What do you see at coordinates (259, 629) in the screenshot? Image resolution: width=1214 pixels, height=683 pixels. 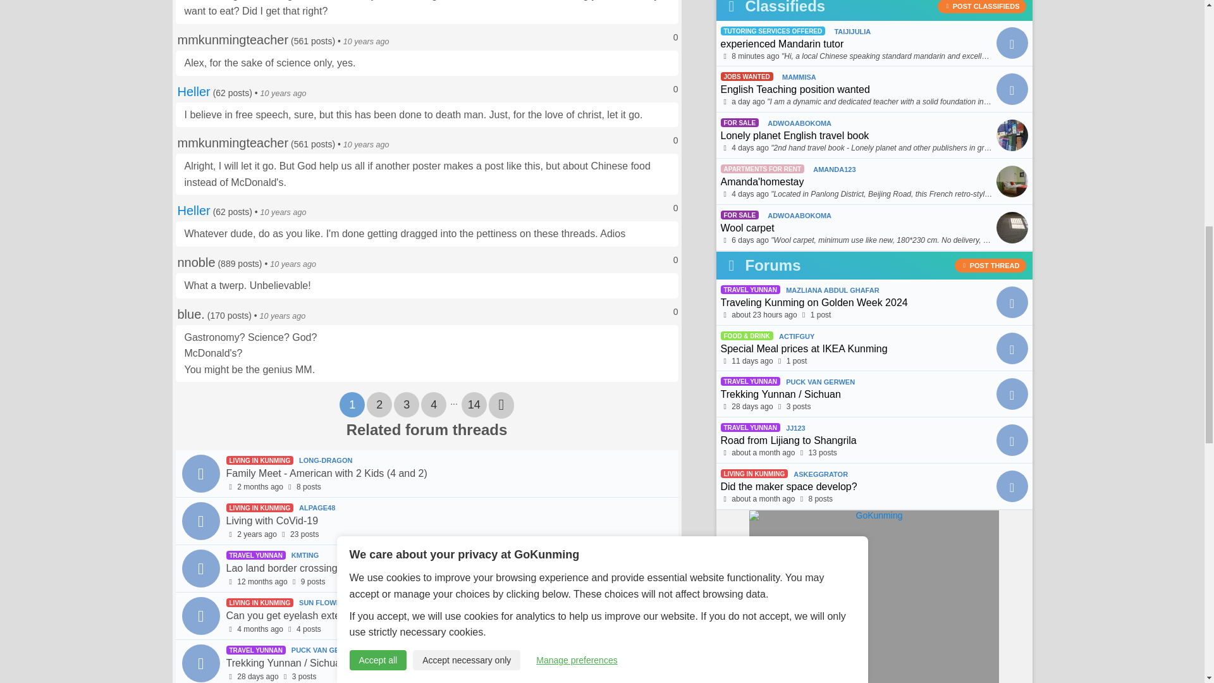 I see `March 29, 2024` at bounding box center [259, 629].